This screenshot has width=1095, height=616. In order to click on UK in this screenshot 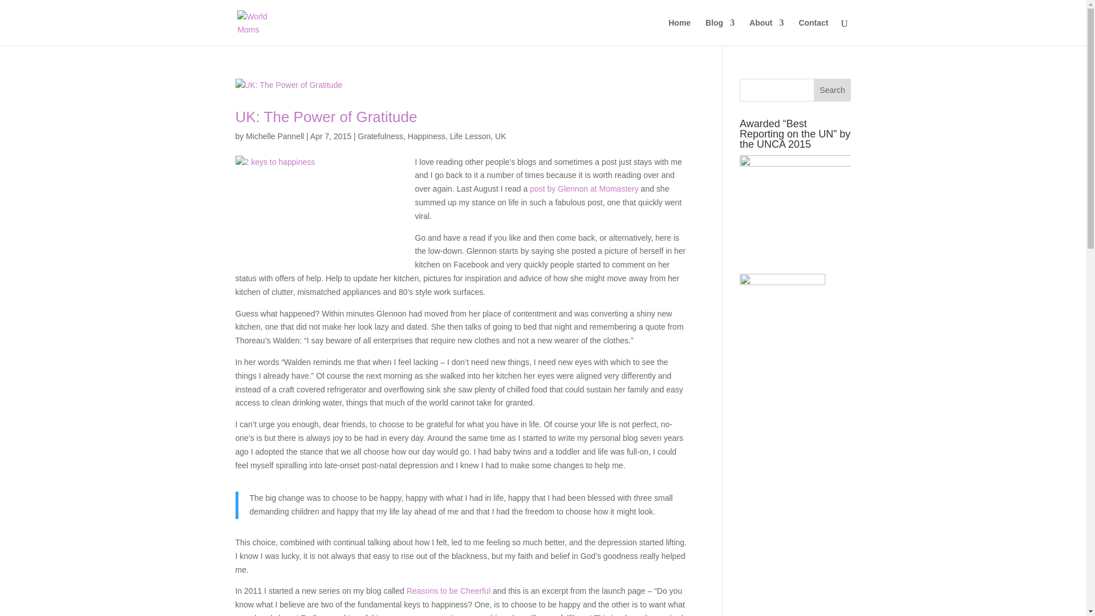, I will do `click(500, 136)`.